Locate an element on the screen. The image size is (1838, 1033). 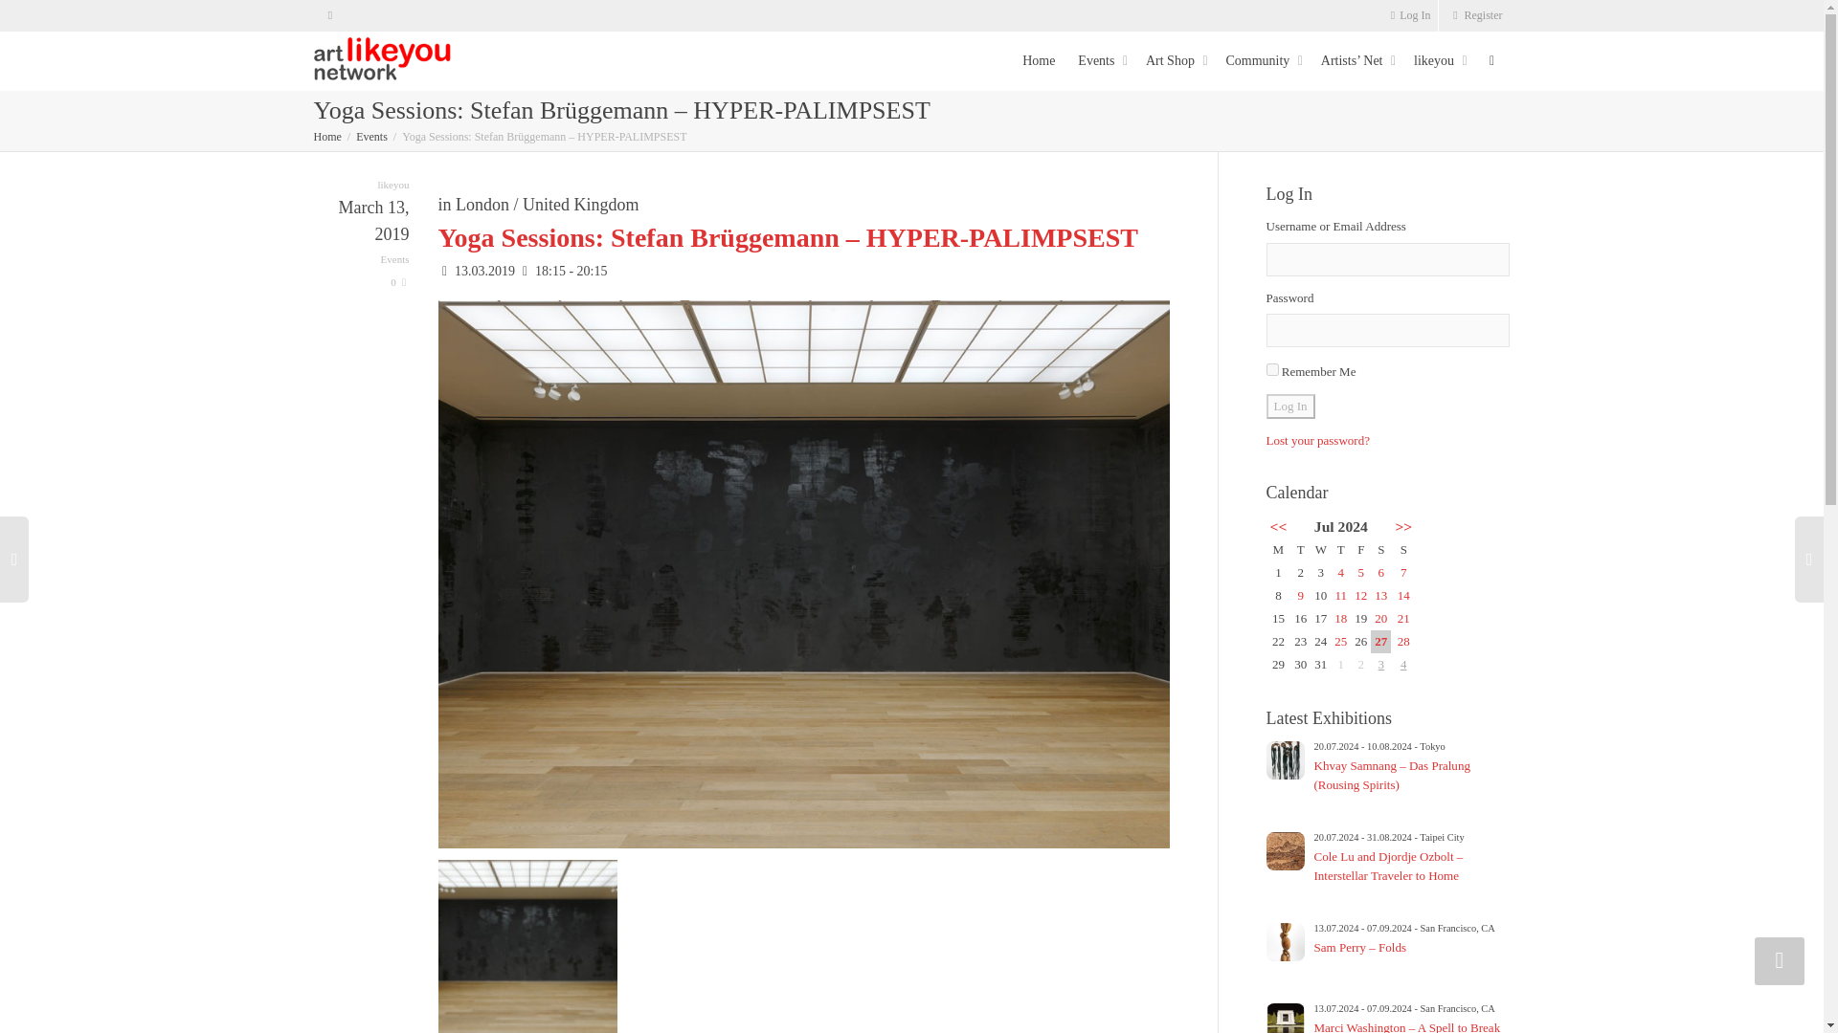
Art Shop is located at coordinates (1174, 60).